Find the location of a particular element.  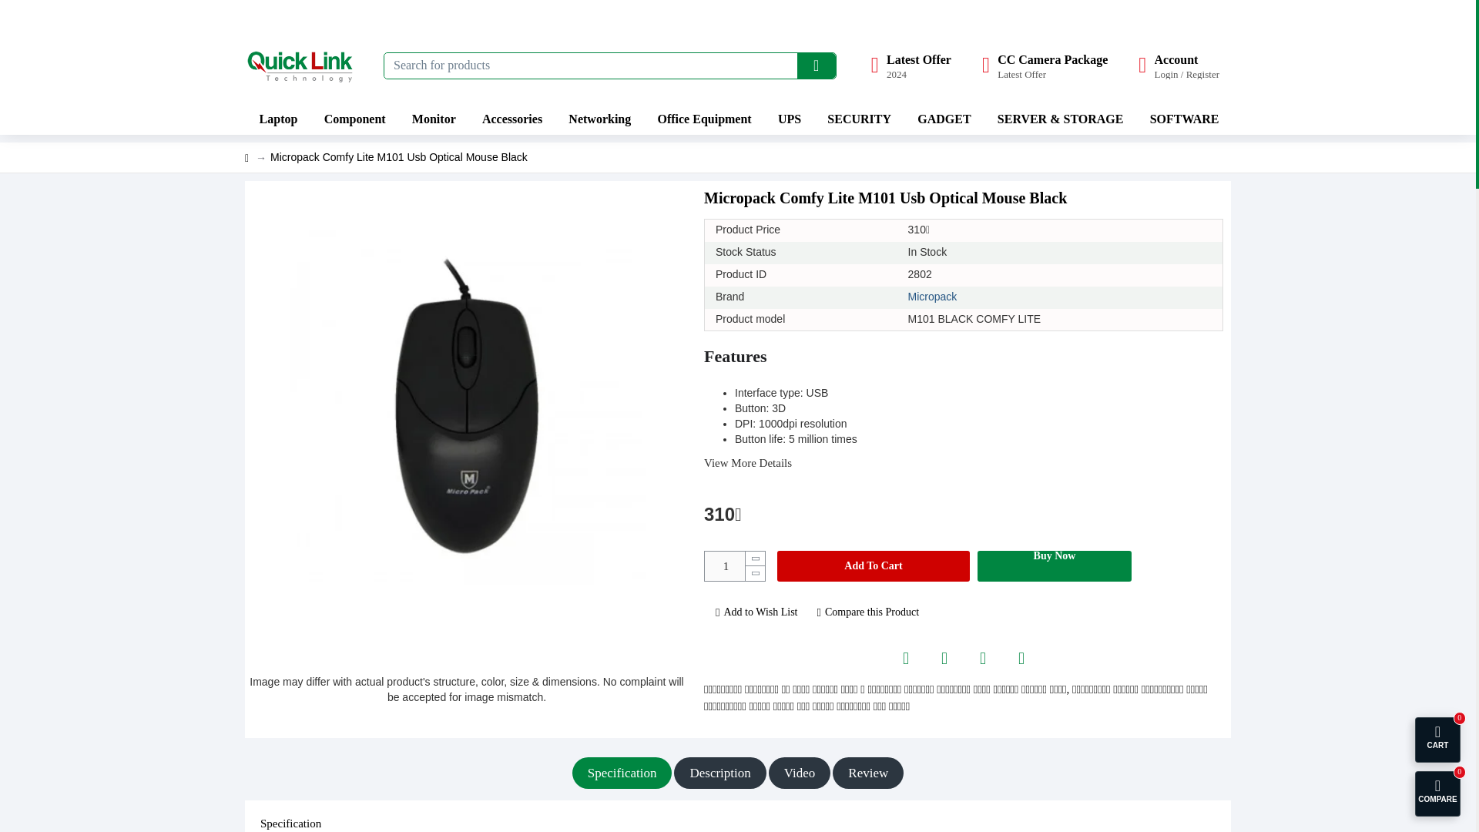

Component is located at coordinates (277, 119).